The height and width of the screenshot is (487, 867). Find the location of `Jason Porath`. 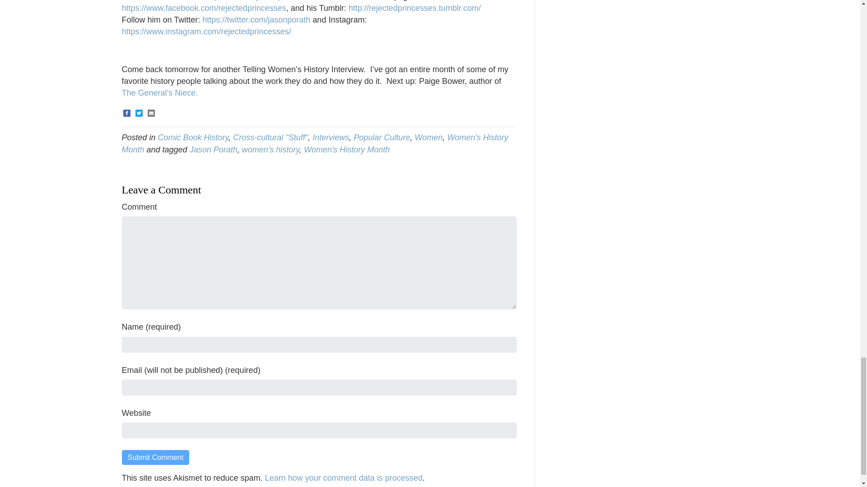

Jason Porath is located at coordinates (214, 150).